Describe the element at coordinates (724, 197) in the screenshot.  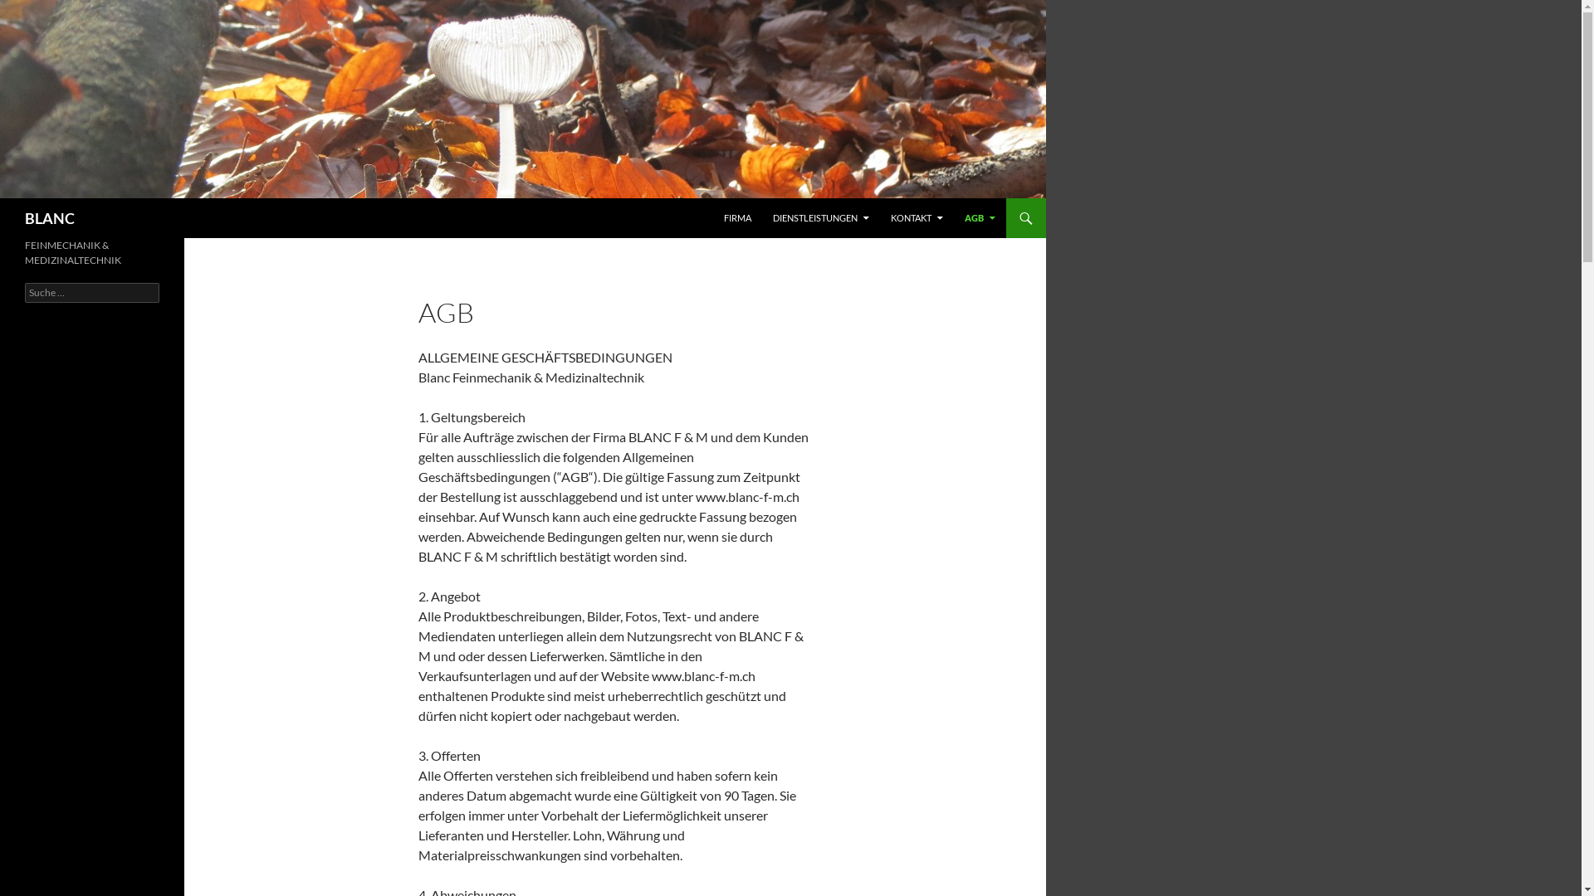
I see `ZUM INHALT SPRINGEN` at that location.